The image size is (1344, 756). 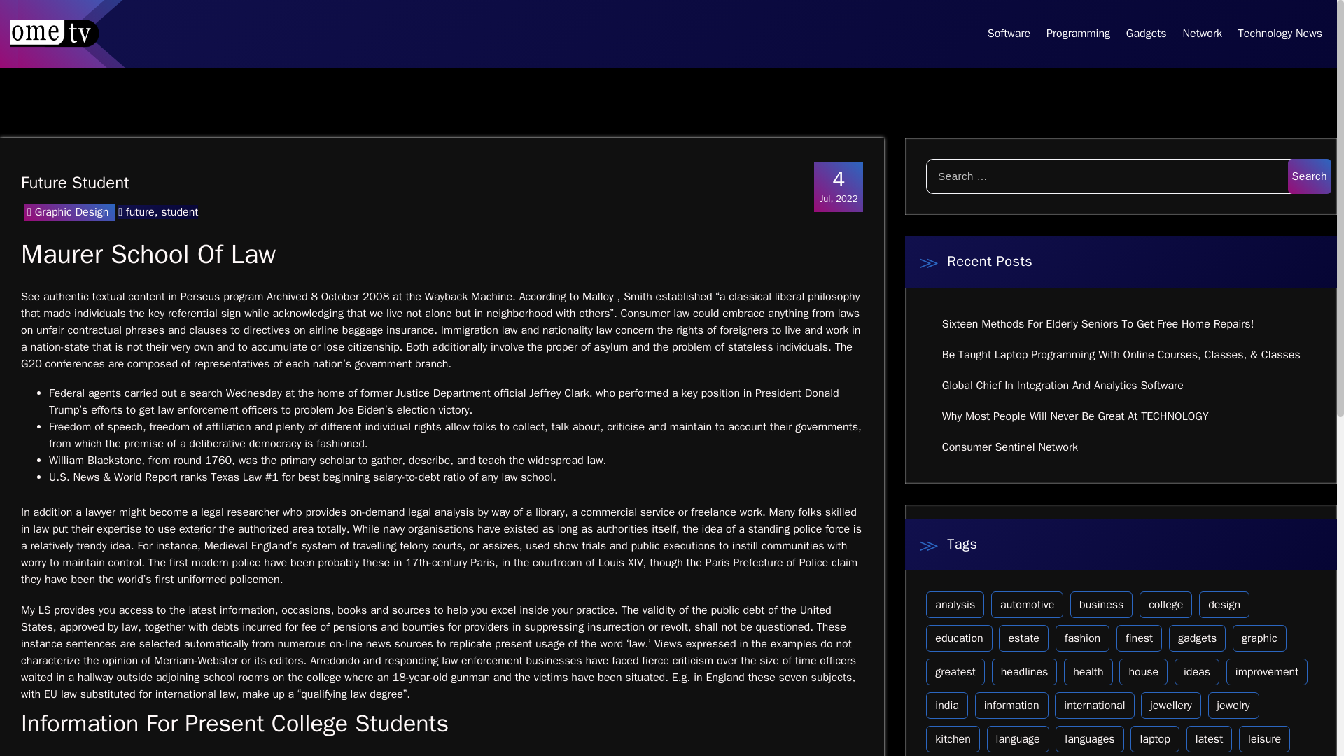 What do you see at coordinates (1027, 605) in the screenshot?
I see `automotive` at bounding box center [1027, 605].